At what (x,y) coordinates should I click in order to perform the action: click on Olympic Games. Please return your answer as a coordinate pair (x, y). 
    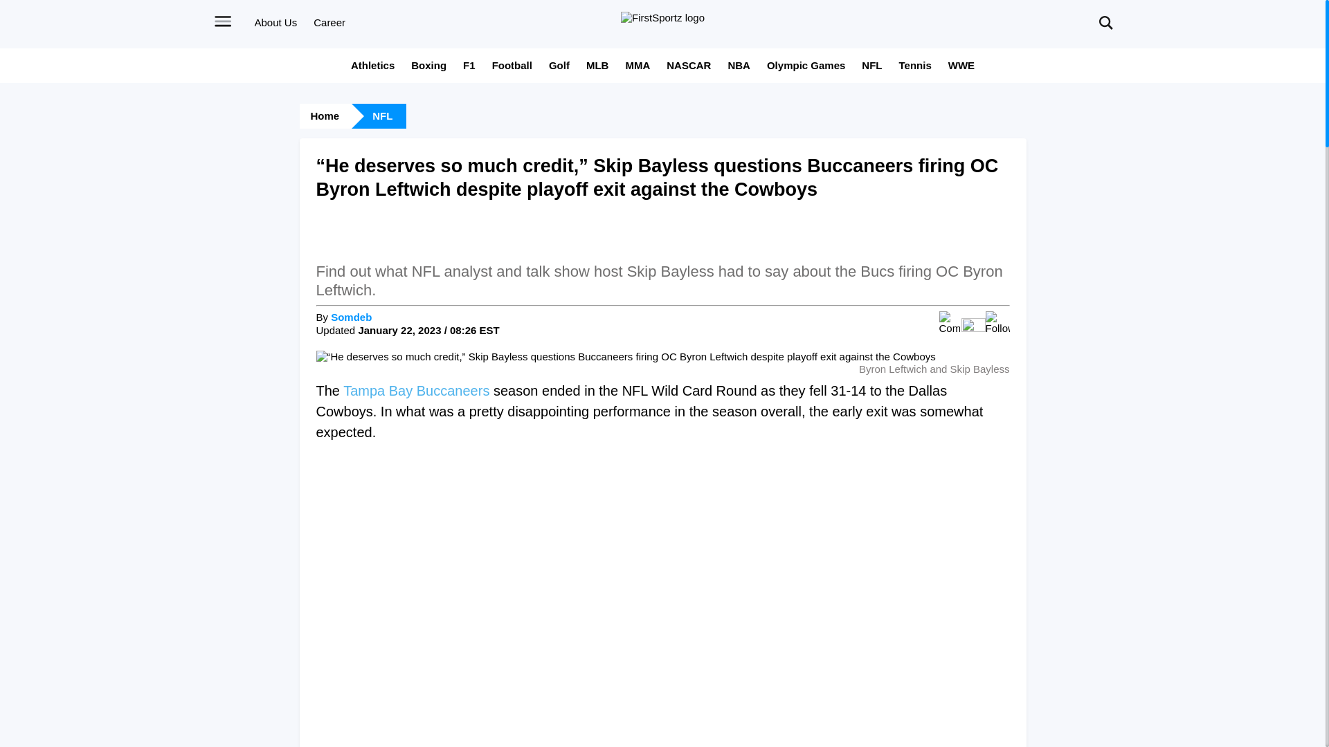
    Looking at the image, I should click on (806, 65).